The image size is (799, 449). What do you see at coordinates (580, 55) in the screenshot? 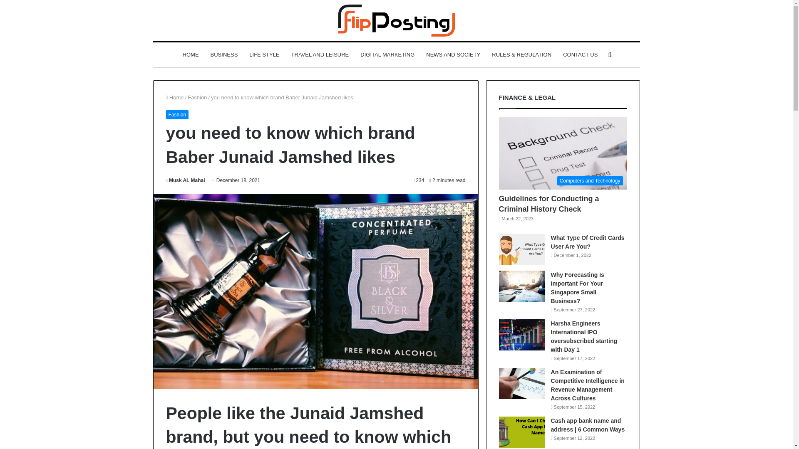
I see `CONTACT US` at bounding box center [580, 55].